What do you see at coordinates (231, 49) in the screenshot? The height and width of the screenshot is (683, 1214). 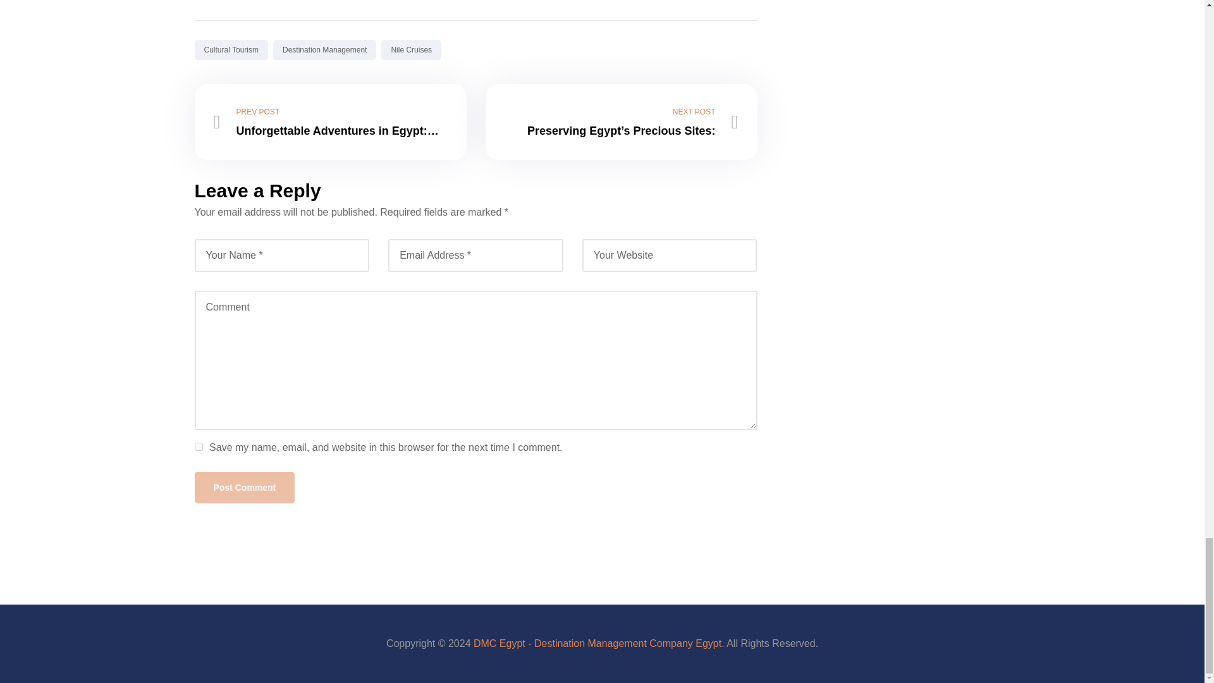 I see `Cultural Tourism` at bounding box center [231, 49].